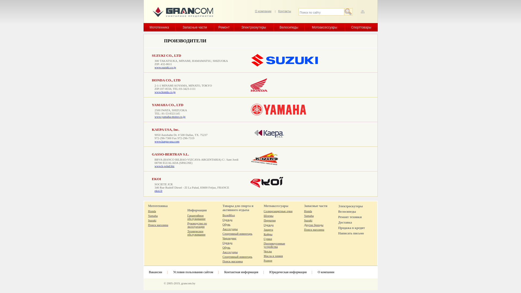 The width and height of the screenshot is (521, 293). Describe the element at coordinates (308, 220) in the screenshot. I see `Suzuki` at that location.